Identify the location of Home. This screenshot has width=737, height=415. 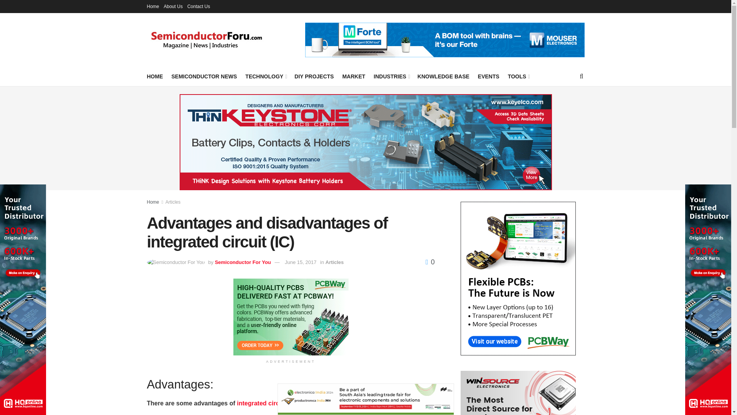
(153, 6).